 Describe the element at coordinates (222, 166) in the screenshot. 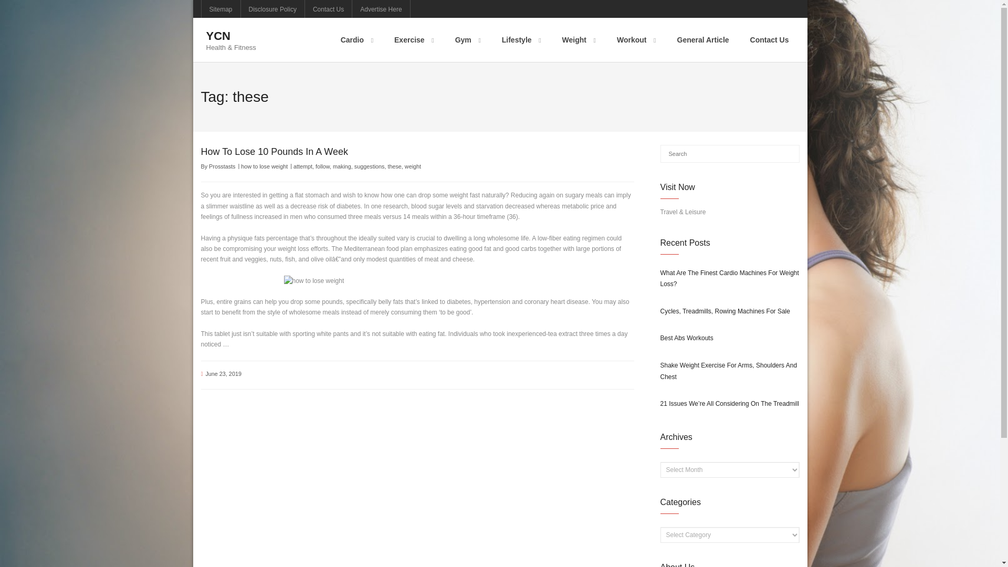

I see `View all posts by Prosstasts` at that location.